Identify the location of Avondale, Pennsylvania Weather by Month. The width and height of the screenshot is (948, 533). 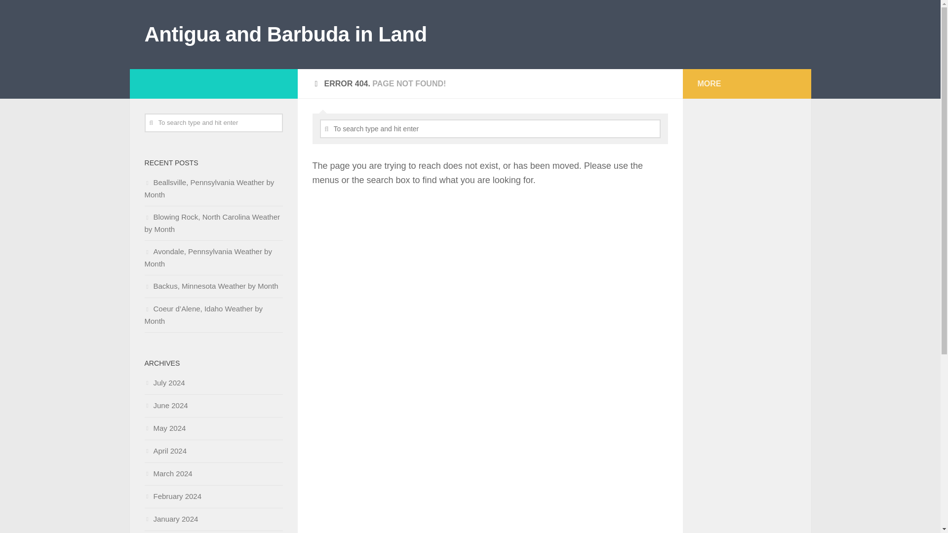
(207, 258).